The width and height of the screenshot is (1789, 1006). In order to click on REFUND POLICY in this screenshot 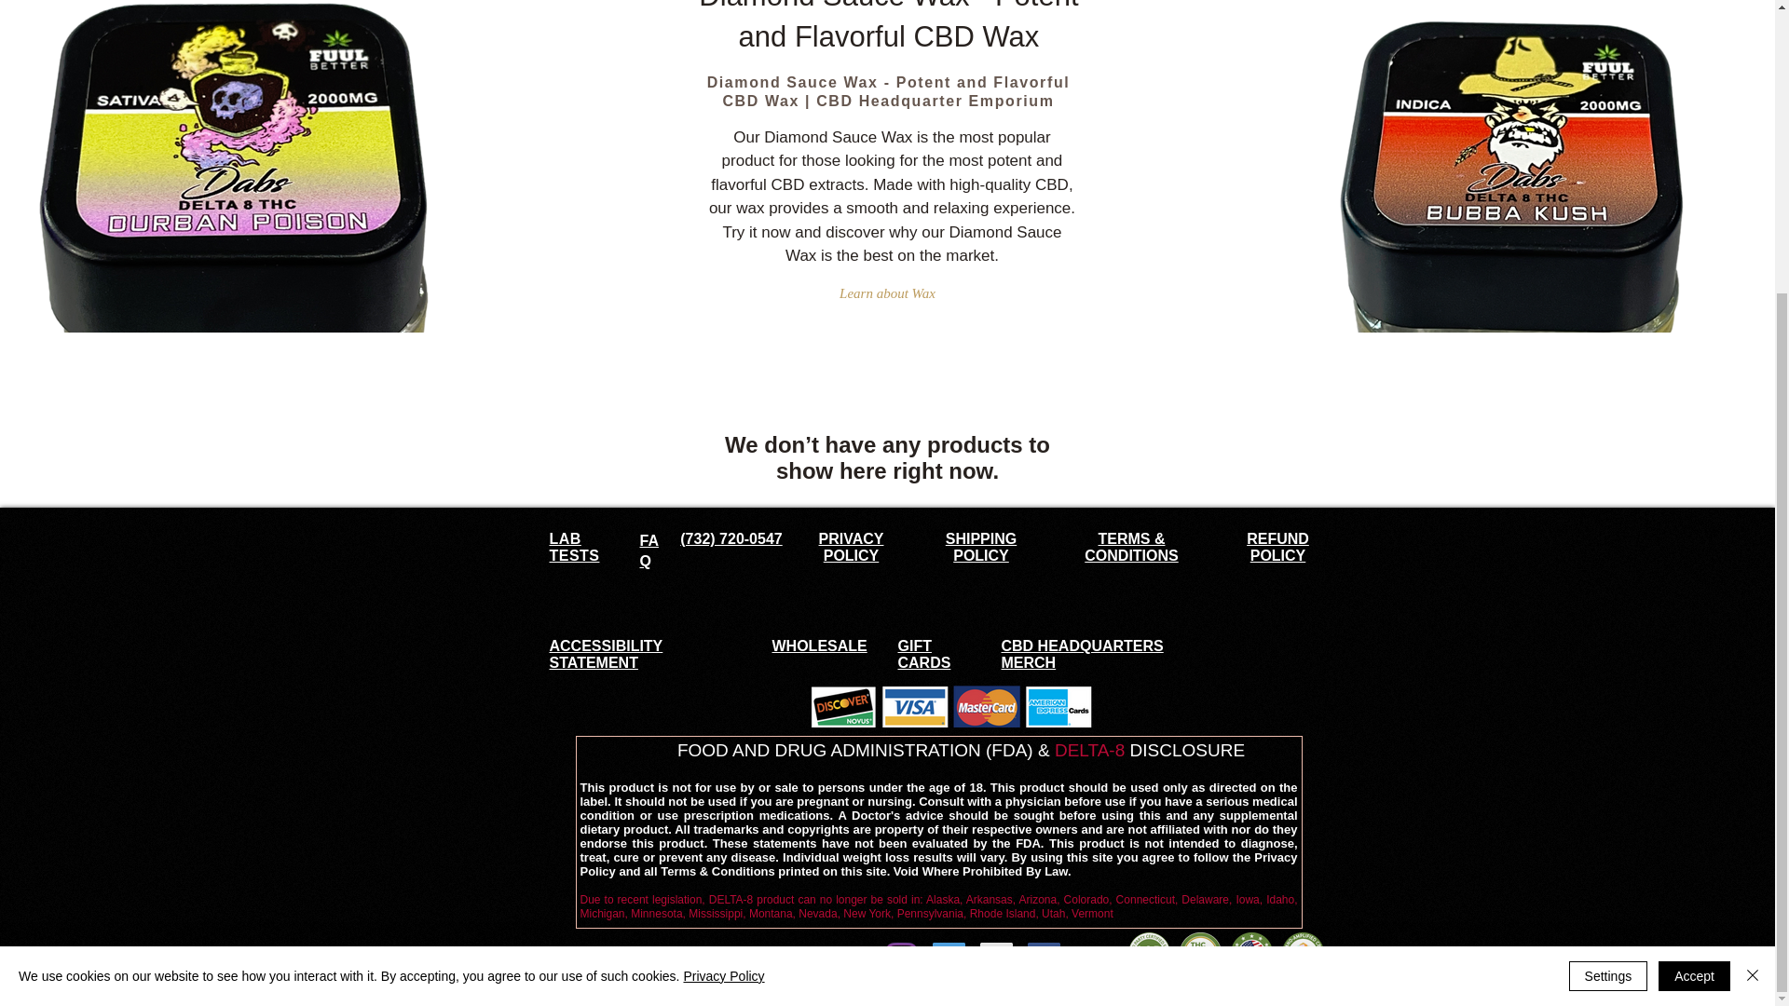, I will do `click(1278, 547)`.